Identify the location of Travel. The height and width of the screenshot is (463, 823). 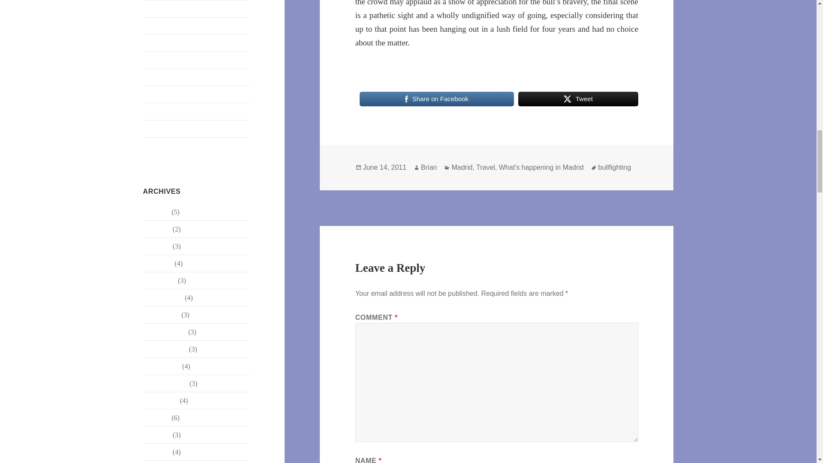
(152, 76).